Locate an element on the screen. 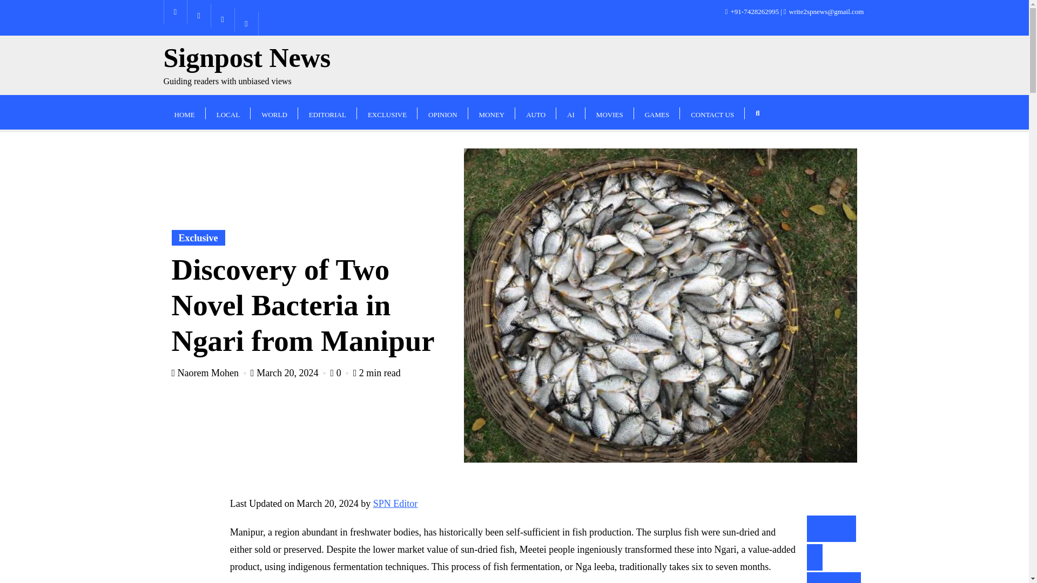 The image size is (1037, 583). WORLD is located at coordinates (442, 112).